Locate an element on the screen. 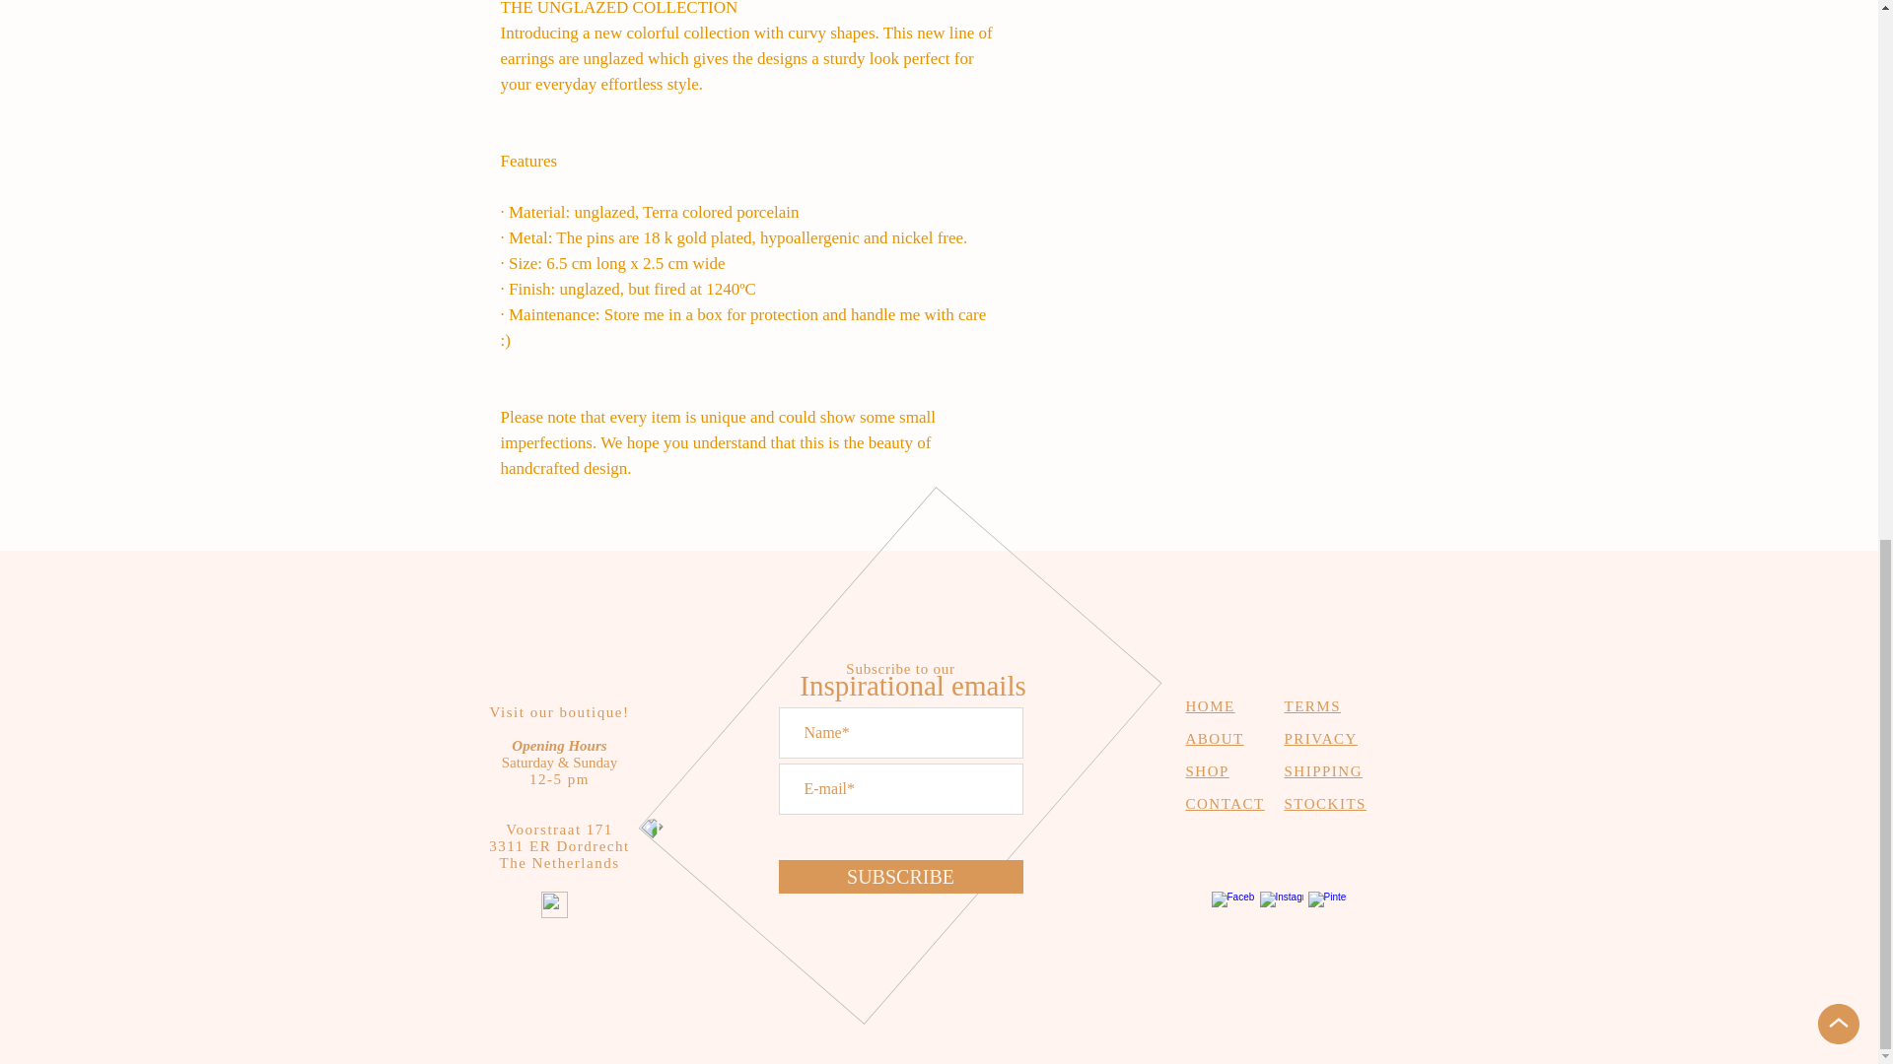 This screenshot has height=1064, width=1893. CONTACT is located at coordinates (1225, 804).